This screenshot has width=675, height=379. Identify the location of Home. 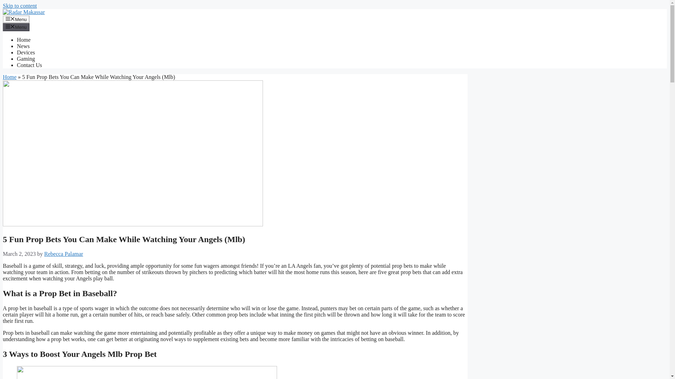
(9, 77).